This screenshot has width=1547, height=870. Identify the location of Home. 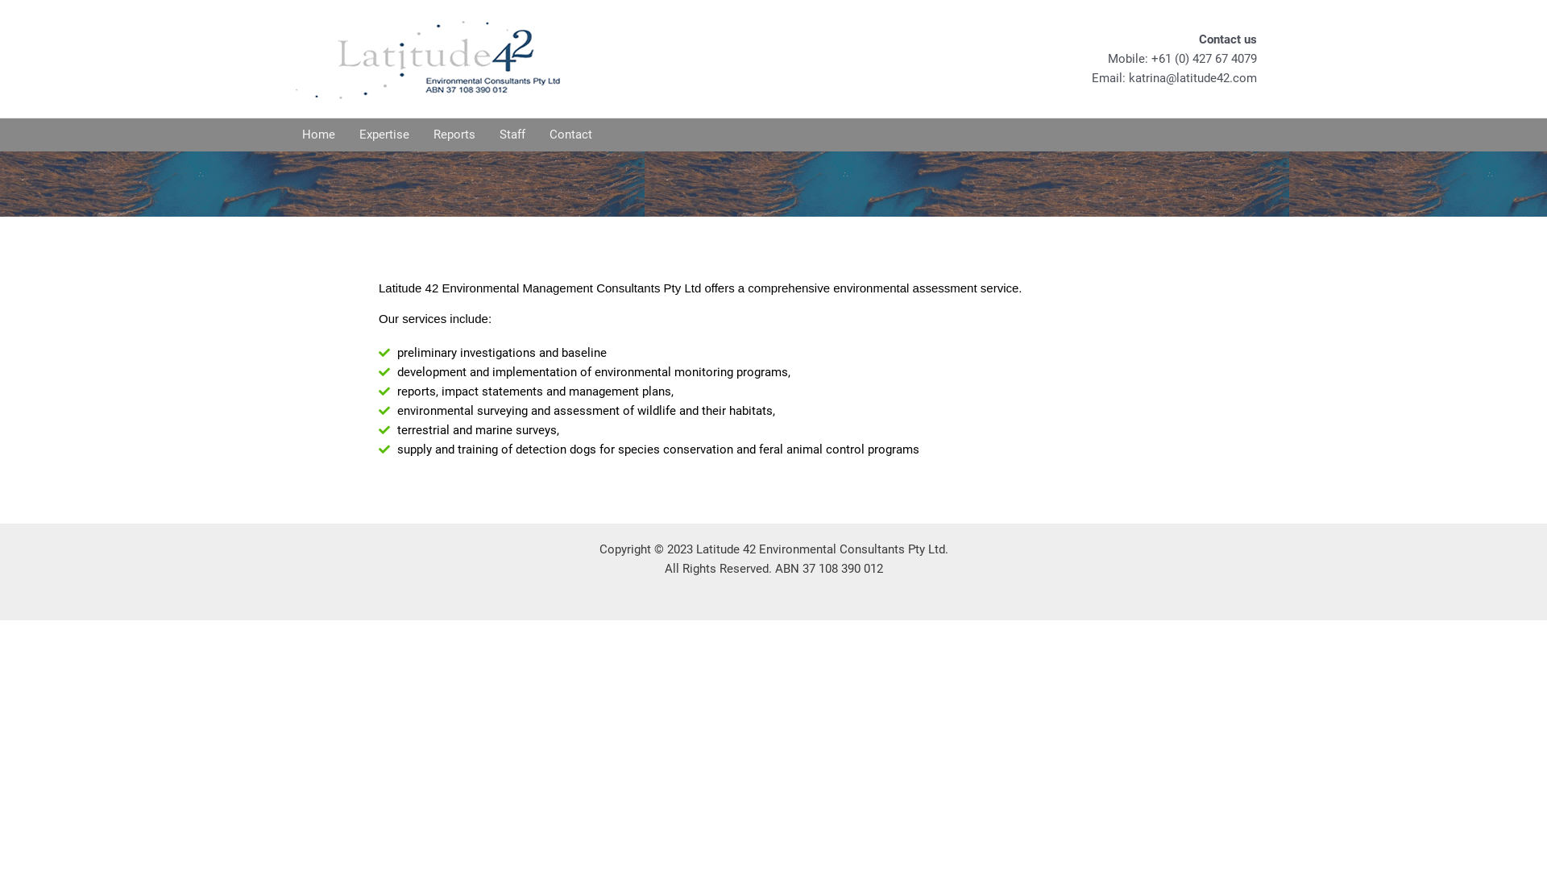
(319, 134).